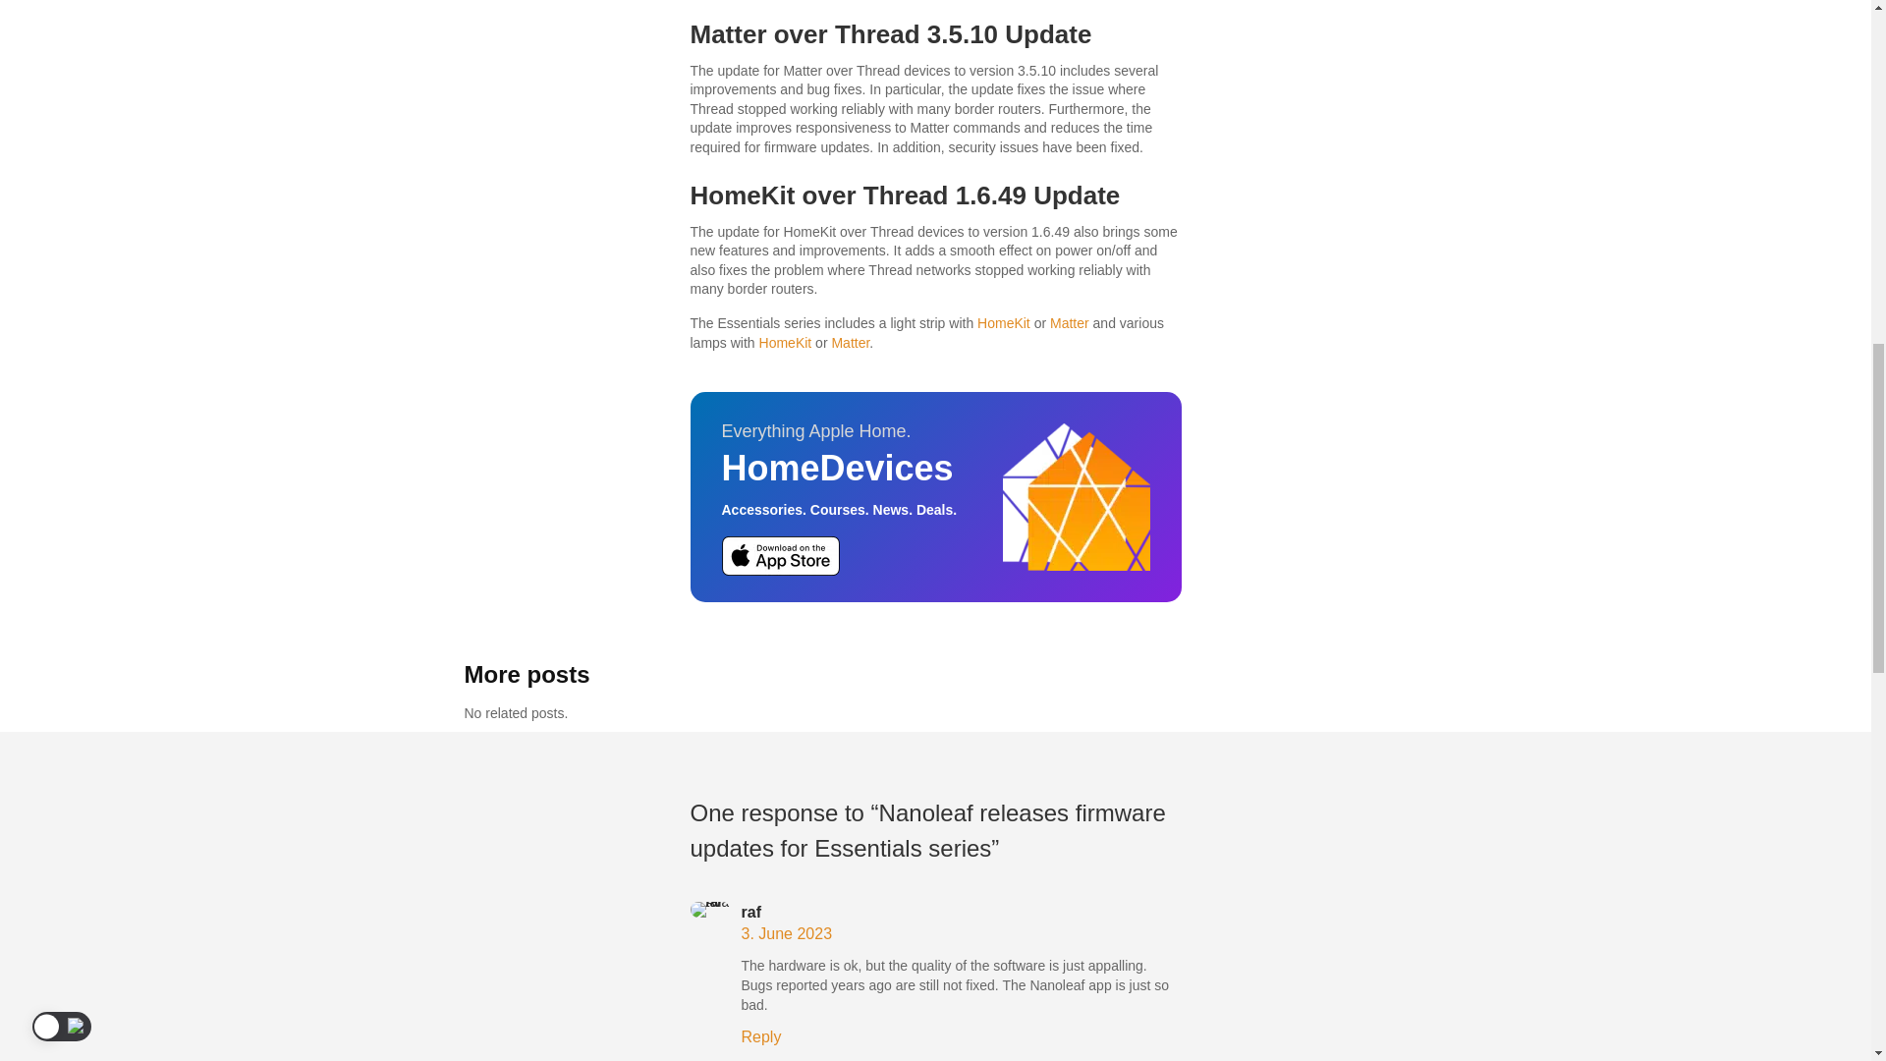 This screenshot has width=1886, height=1061. I want to click on HomeKit, so click(1003, 322).